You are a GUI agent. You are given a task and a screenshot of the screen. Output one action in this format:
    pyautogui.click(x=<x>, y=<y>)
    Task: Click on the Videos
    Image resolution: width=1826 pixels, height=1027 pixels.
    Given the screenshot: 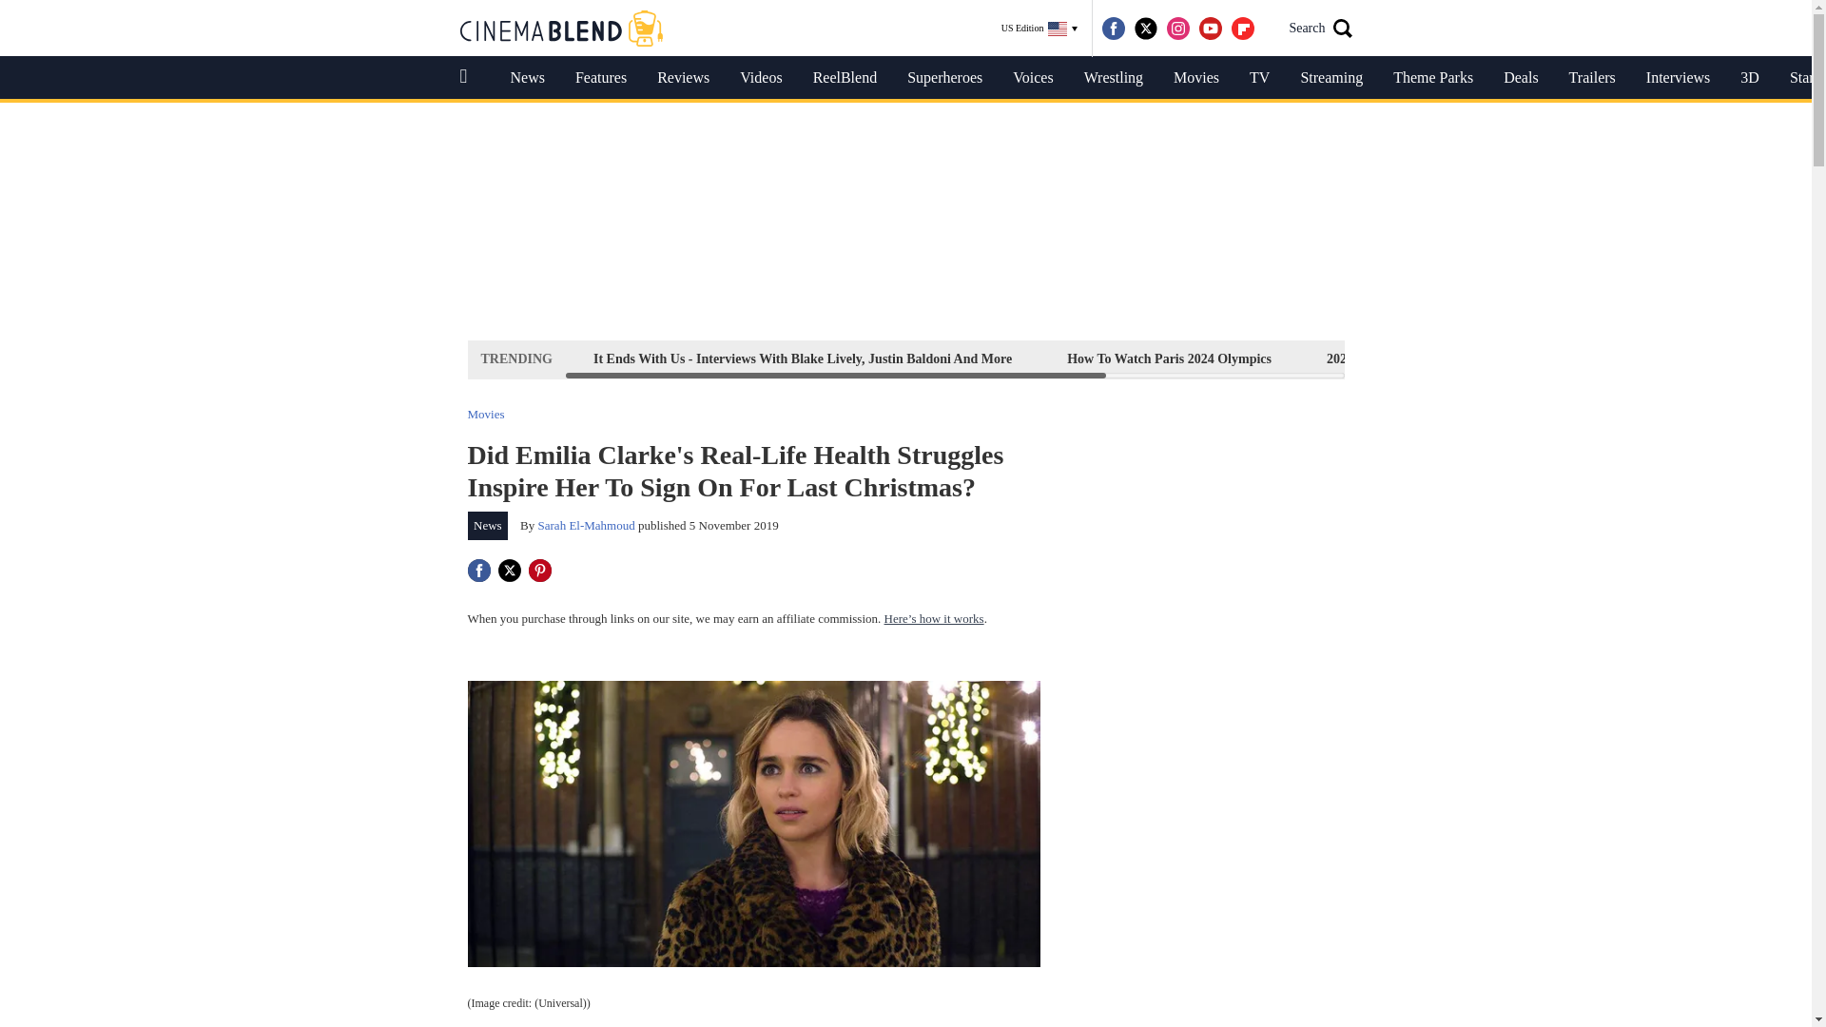 What is the action you would take?
    pyautogui.click(x=761, y=78)
    